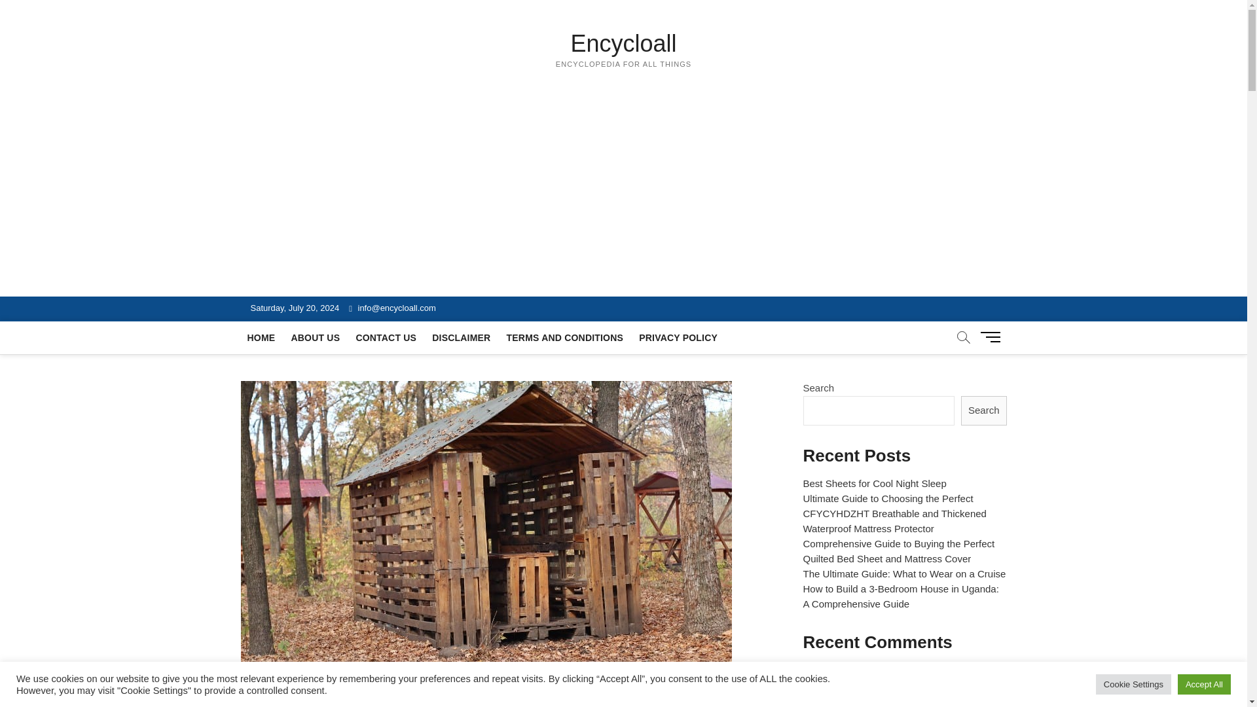  I want to click on TERMS AND CONDITIONS, so click(564, 338).